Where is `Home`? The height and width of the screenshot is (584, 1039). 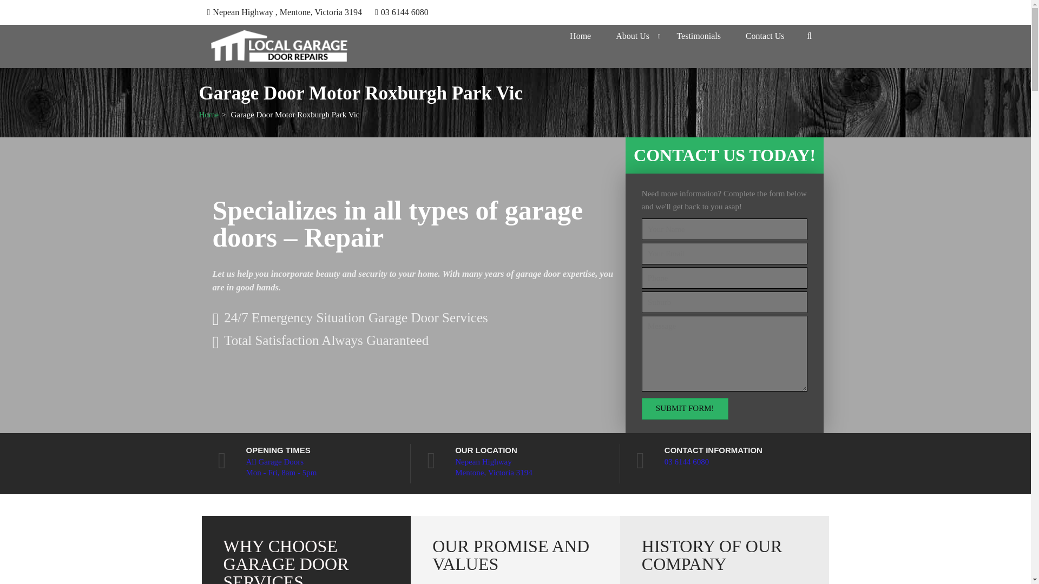 Home is located at coordinates (209, 115).